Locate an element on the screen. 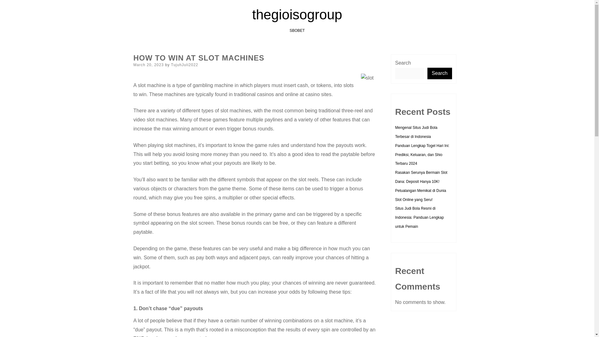  thegioisogroup is located at coordinates (297, 14).